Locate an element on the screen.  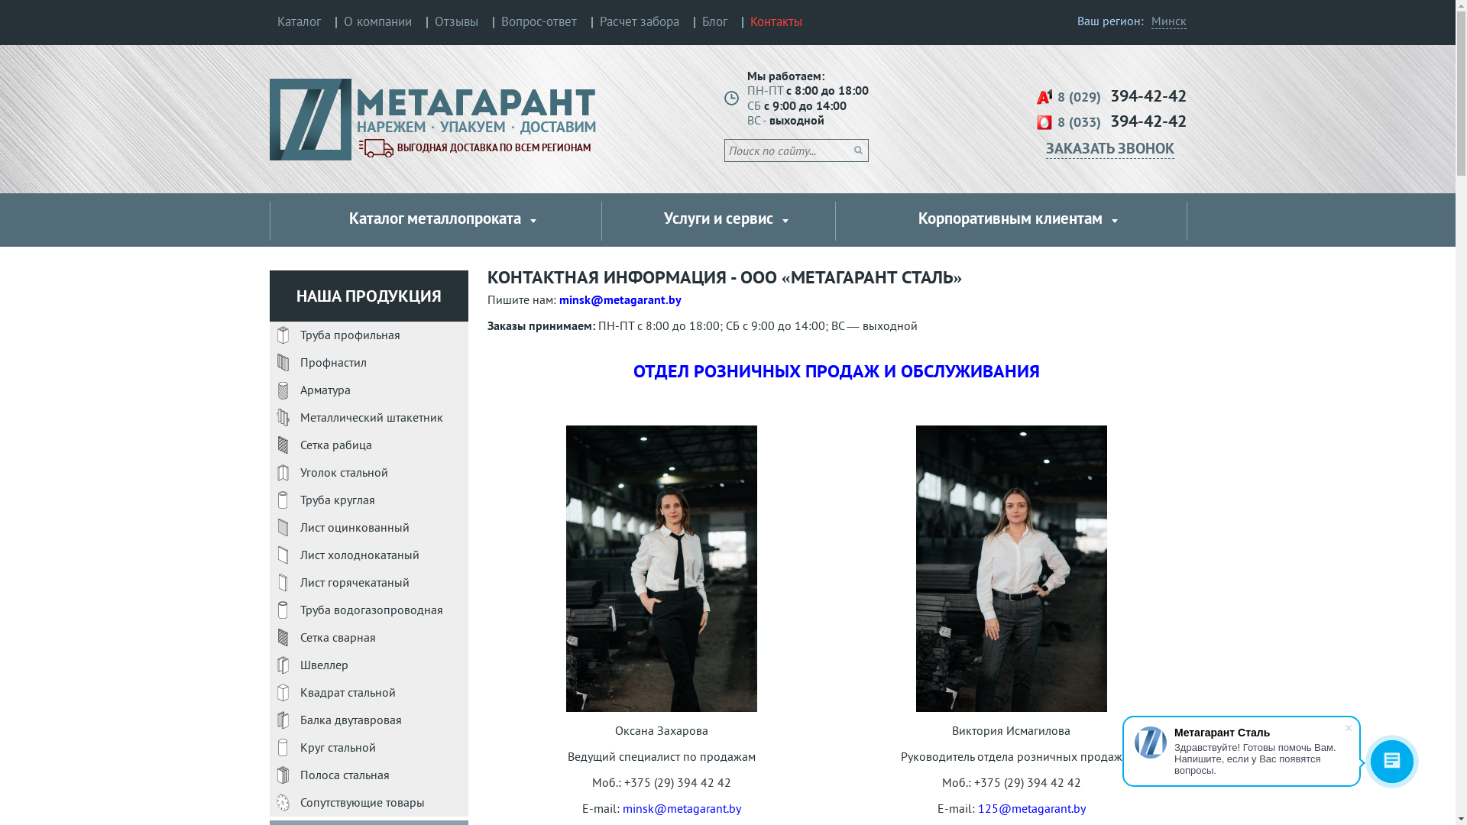
125@metagarant.by is located at coordinates (1031, 808).